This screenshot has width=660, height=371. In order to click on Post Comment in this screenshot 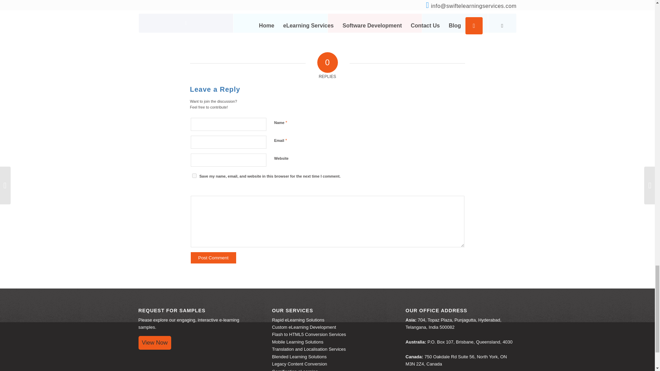, I will do `click(213, 258)`.